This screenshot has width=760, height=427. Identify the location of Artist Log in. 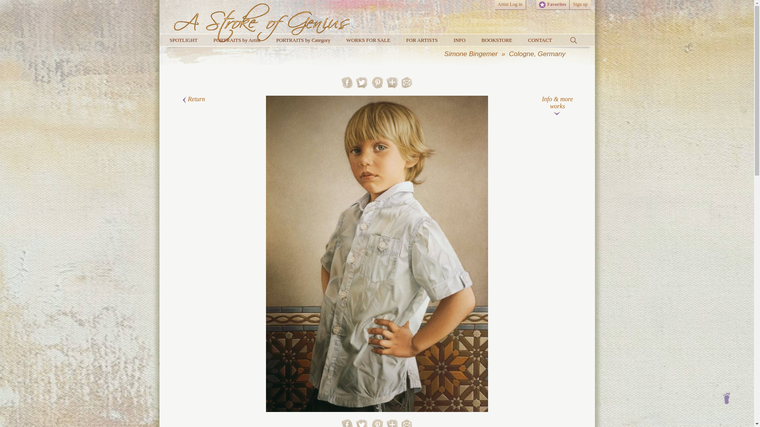
(510, 5).